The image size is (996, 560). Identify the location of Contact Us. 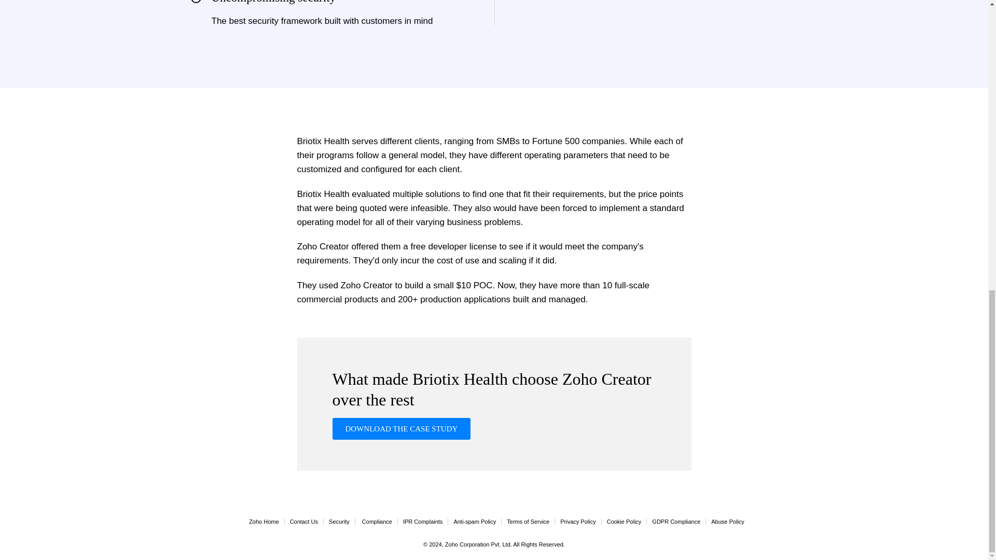
(303, 522).